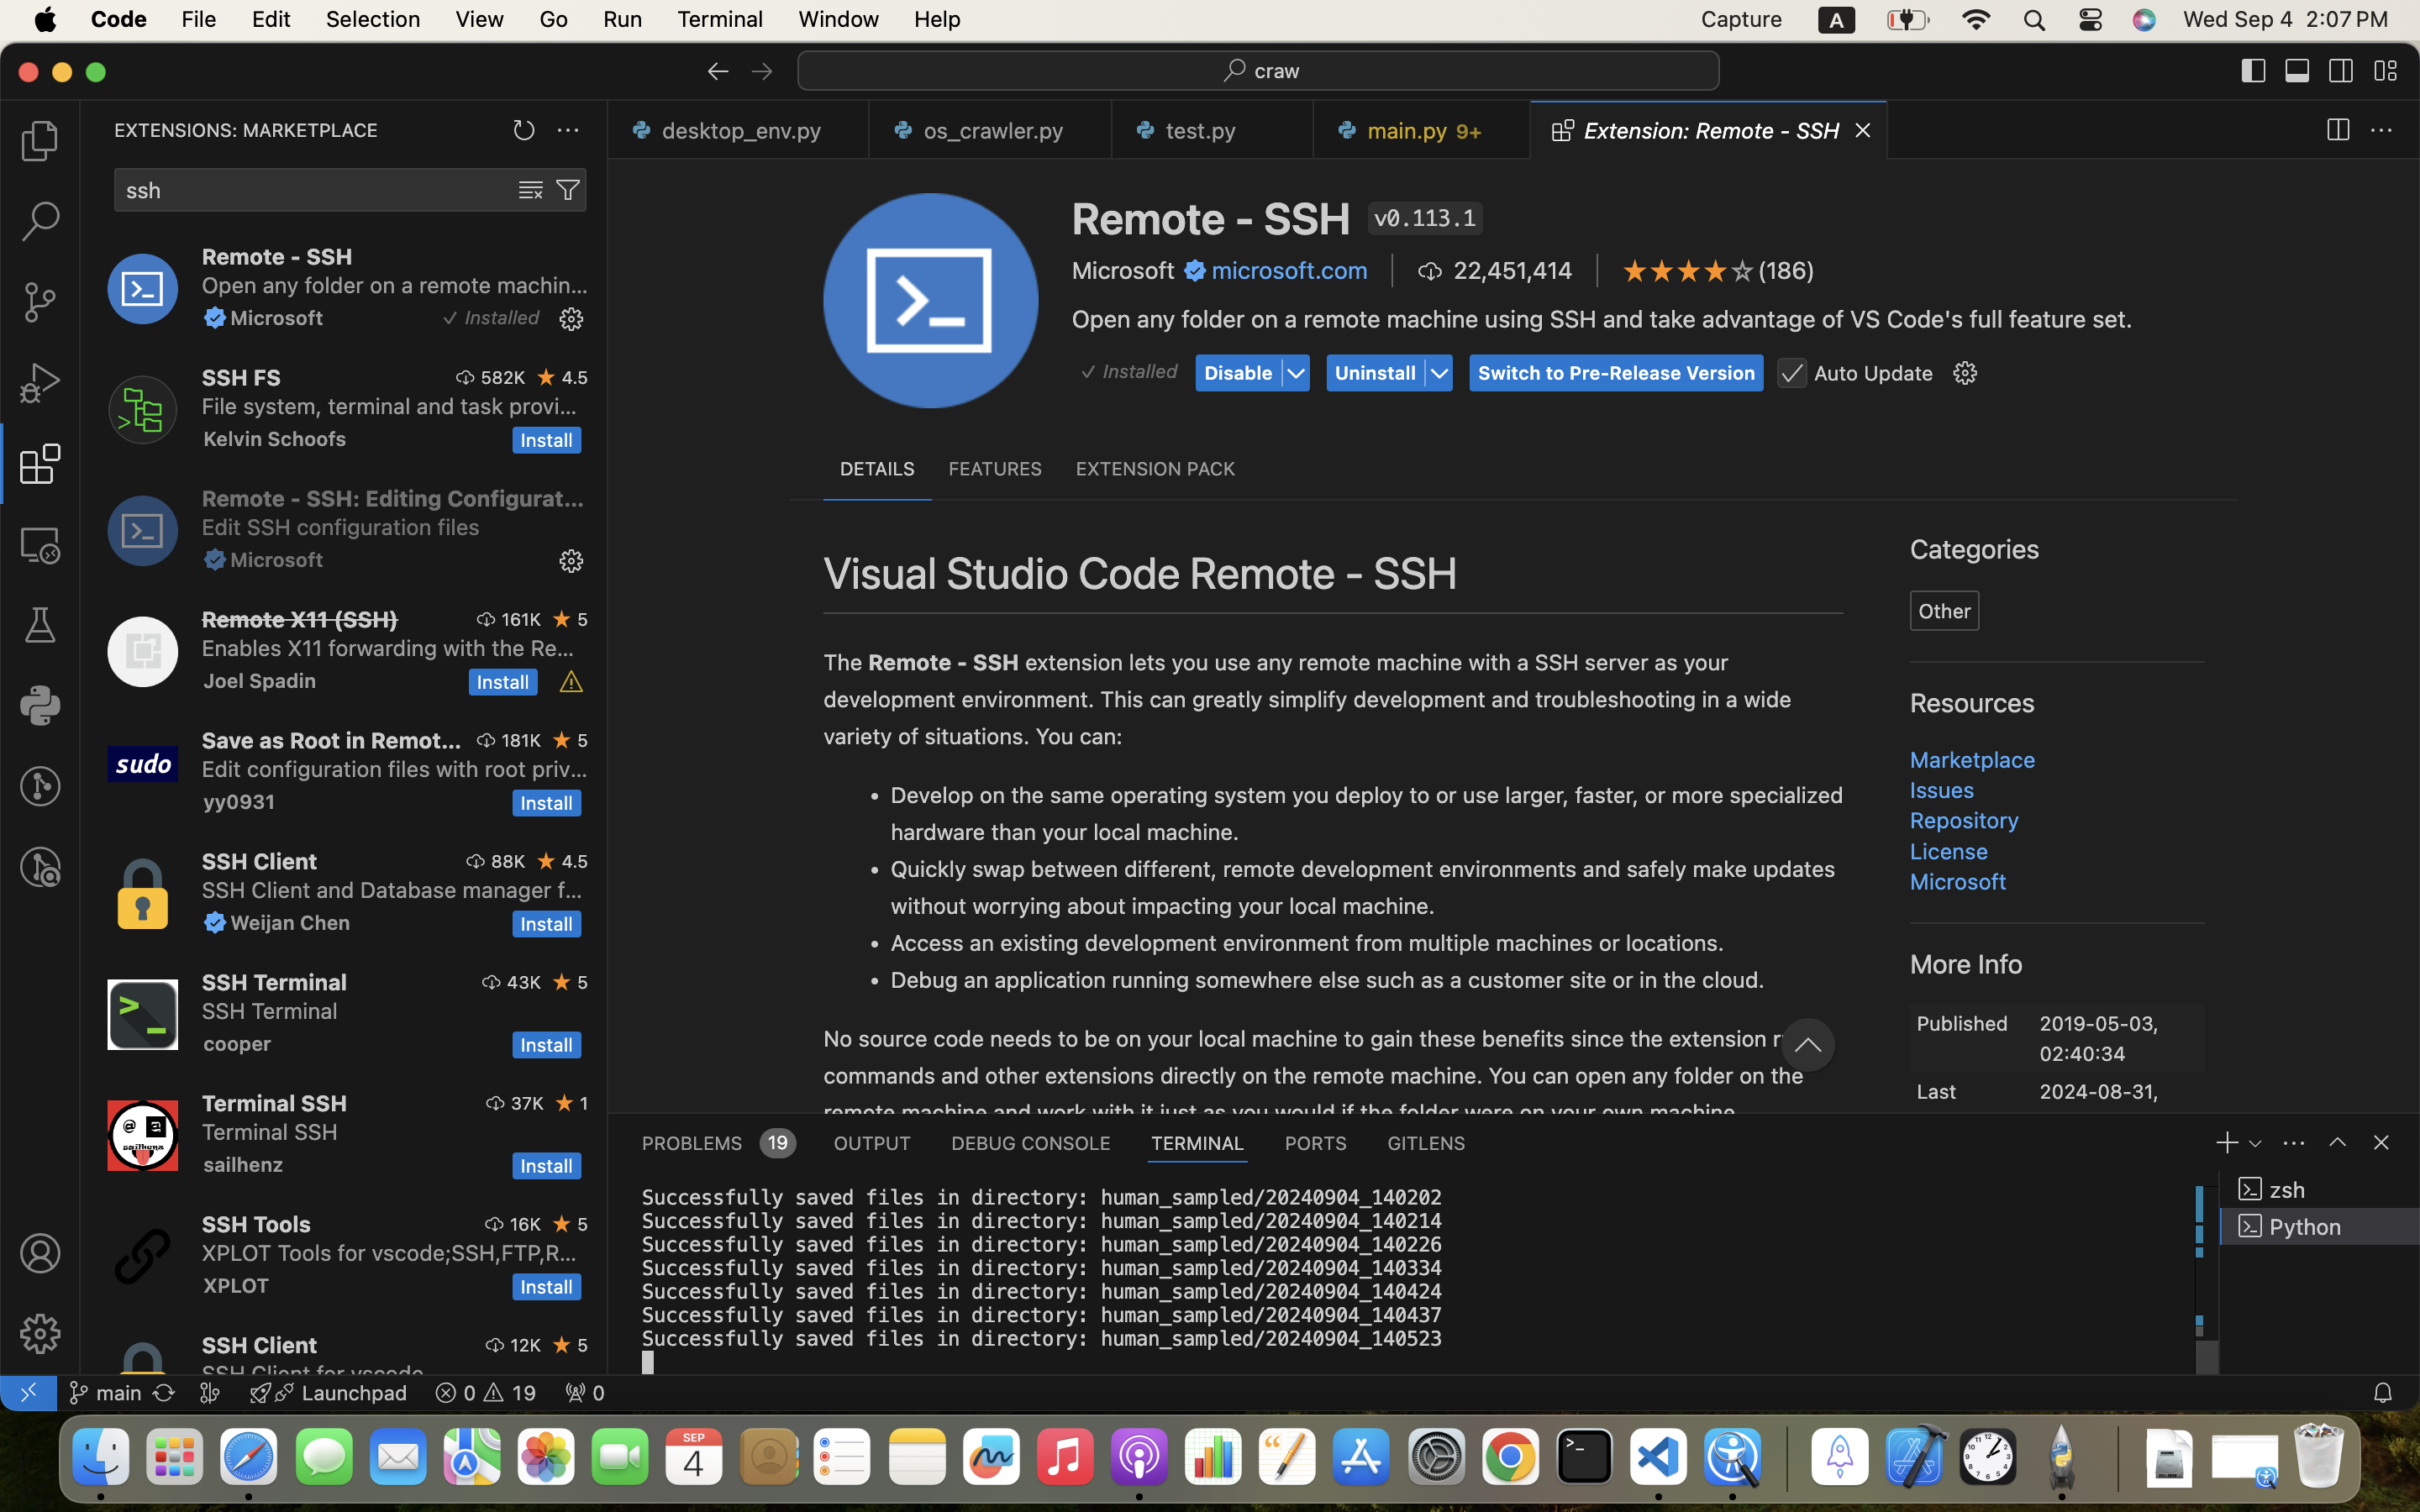 The height and width of the screenshot is (1512, 2420). What do you see at coordinates (276, 438) in the screenshot?
I see `Kelvin Schoofs` at bounding box center [276, 438].